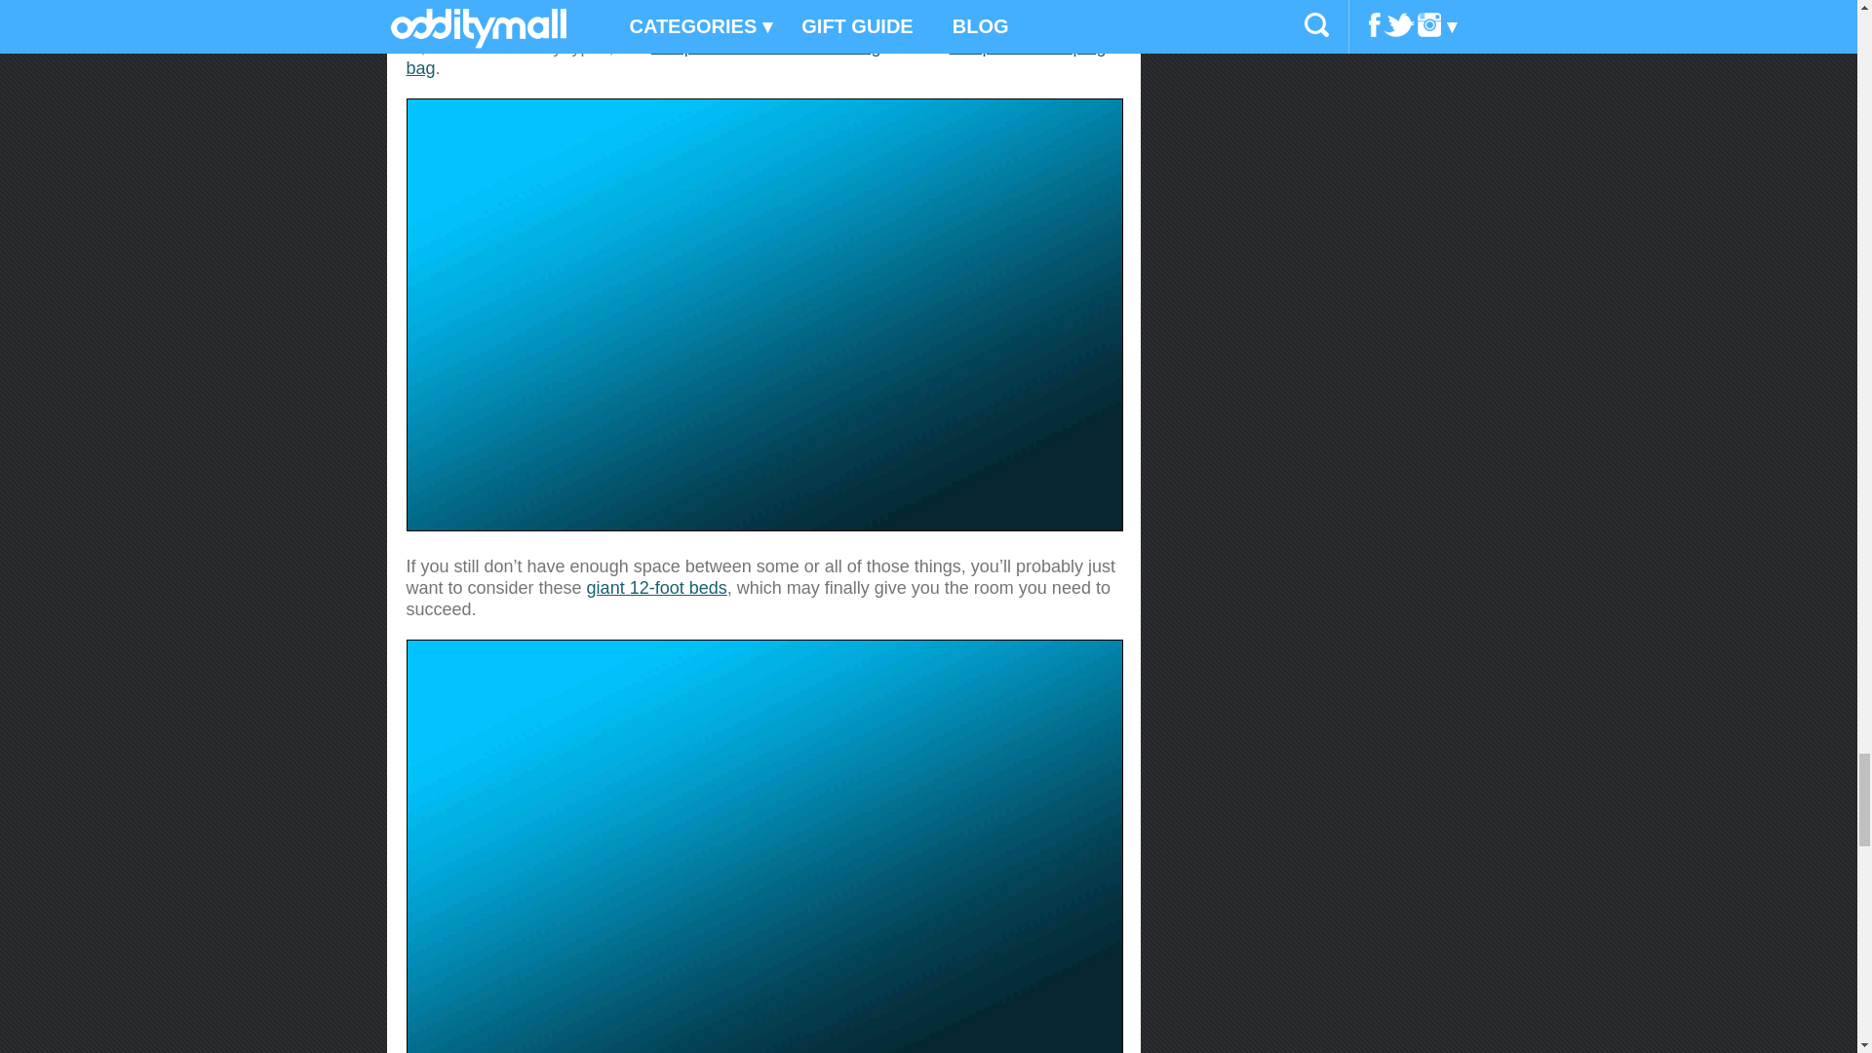 This screenshot has width=1872, height=1053. I want to click on two-person sleeping bag, so click(756, 57).